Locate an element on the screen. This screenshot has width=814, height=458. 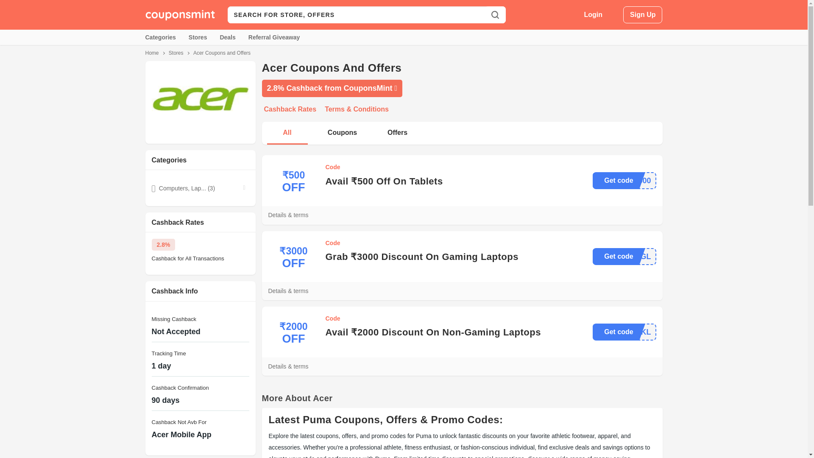
Offers is located at coordinates (398, 133).